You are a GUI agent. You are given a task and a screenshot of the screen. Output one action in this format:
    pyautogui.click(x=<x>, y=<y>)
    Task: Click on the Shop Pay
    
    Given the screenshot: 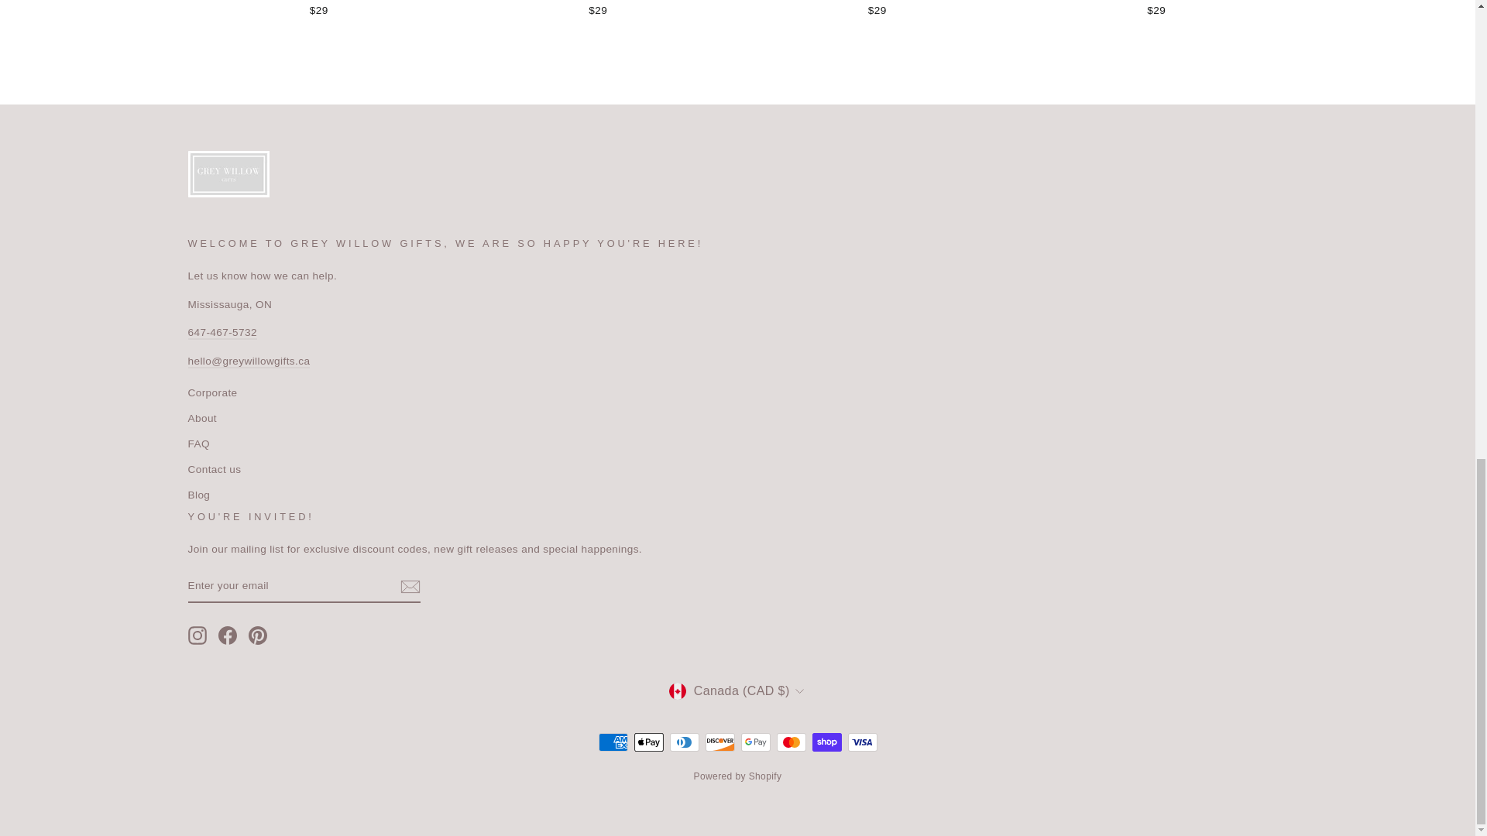 What is the action you would take?
    pyautogui.click(x=826, y=742)
    